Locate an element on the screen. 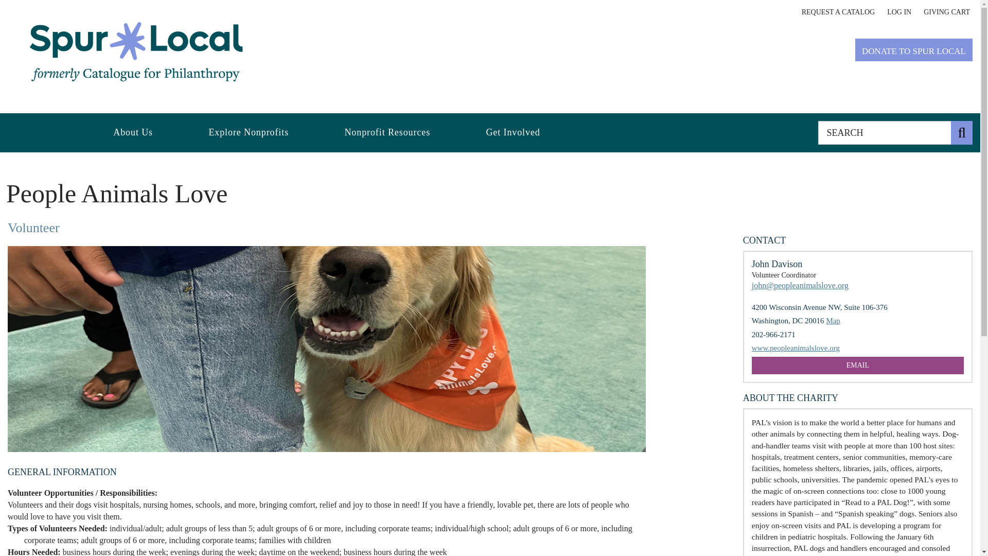 This screenshot has height=556, width=988. GIVING CART is located at coordinates (947, 12).